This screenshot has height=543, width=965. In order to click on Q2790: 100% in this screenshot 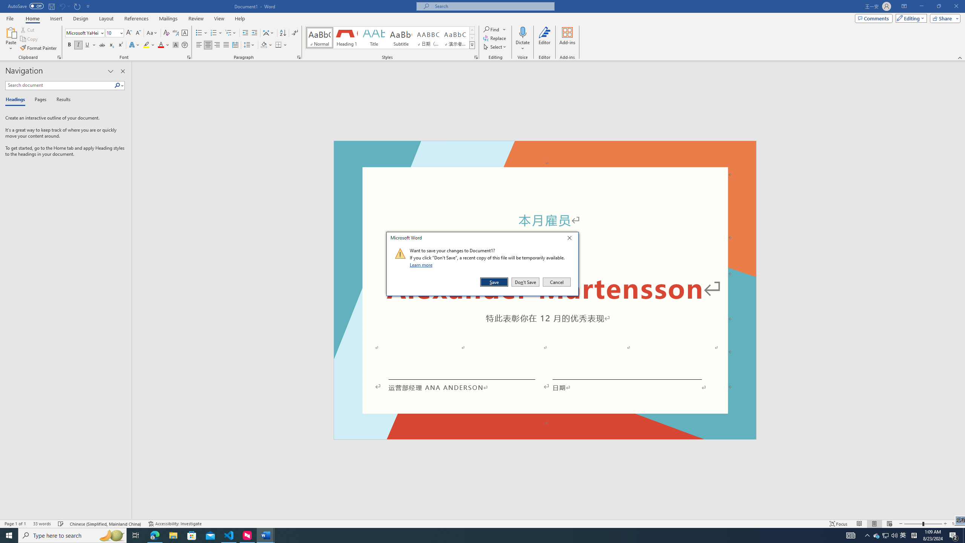, I will do `click(894, 535)`.